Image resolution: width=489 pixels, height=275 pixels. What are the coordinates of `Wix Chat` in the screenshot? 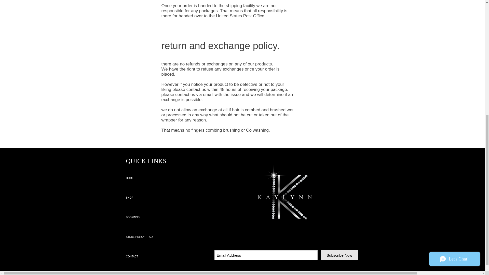 It's located at (456, 60).